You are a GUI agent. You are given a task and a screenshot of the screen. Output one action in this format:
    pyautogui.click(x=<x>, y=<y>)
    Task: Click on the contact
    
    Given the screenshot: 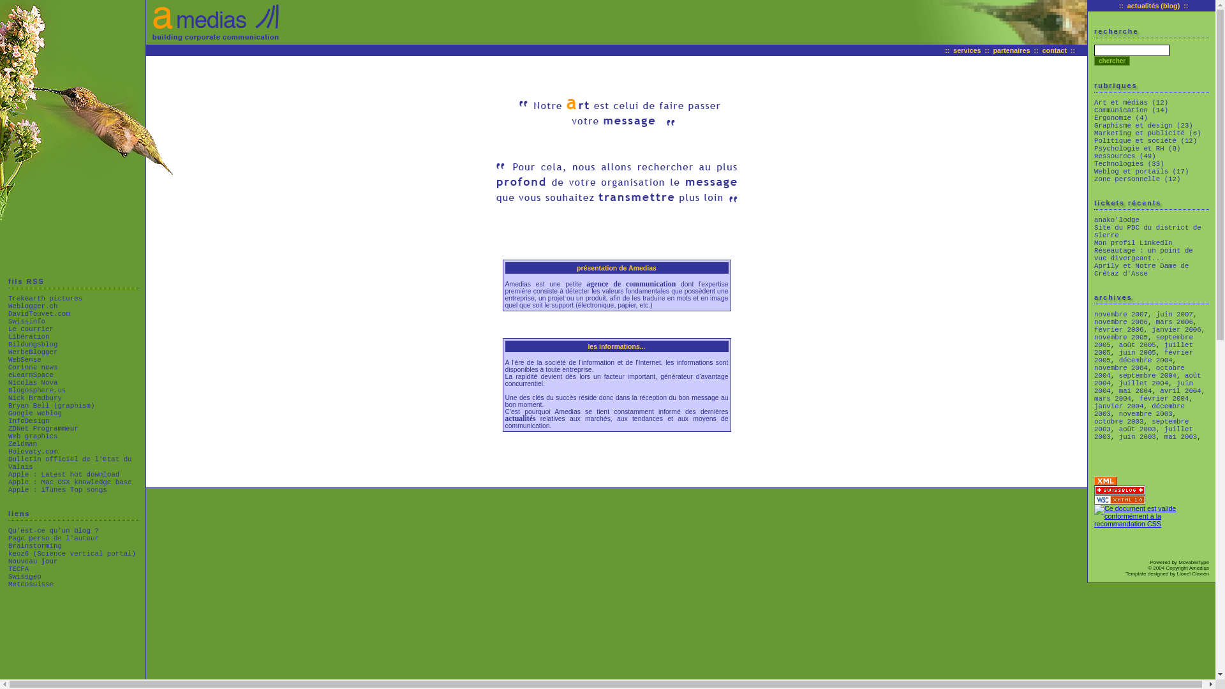 What is the action you would take?
    pyautogui.click(x=1055, y=50)
    